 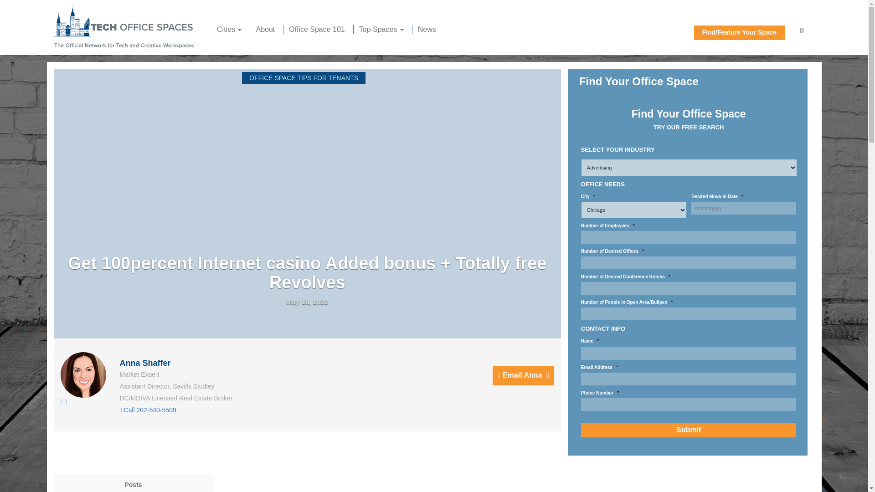 I want to click on Submit, so click(x=688, y=430).